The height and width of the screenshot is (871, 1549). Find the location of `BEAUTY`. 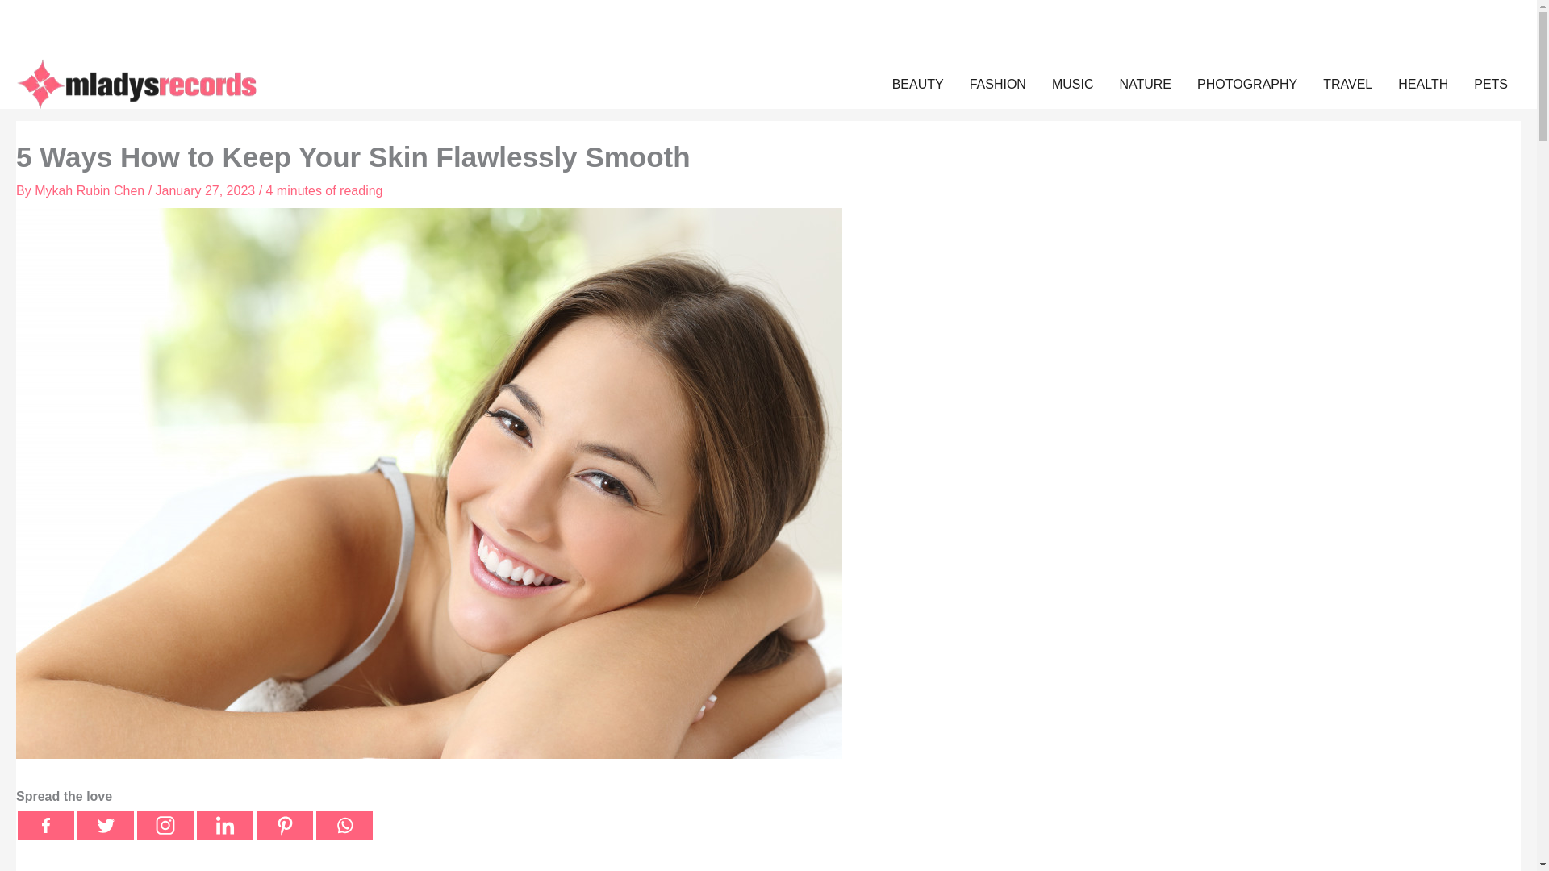

BEAUTY is located at coordinates (918, 84).